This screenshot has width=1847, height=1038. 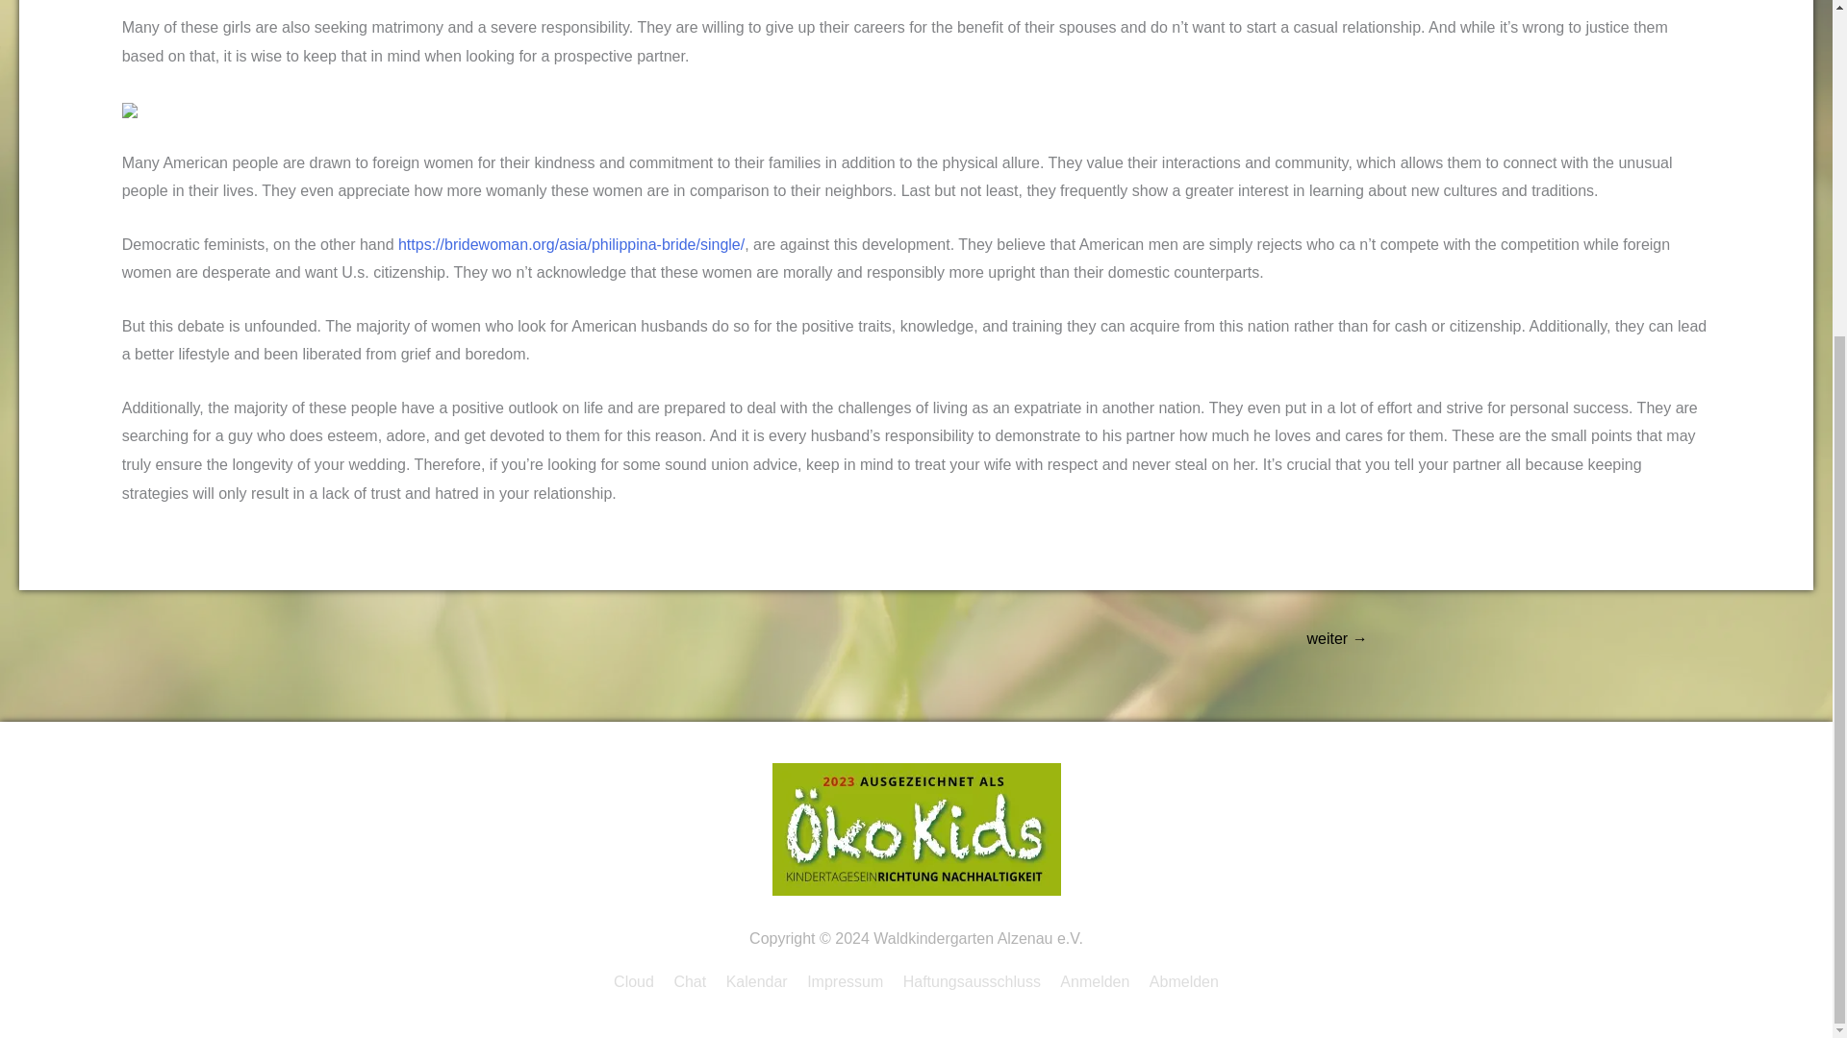 I want to click on Kalendar, so click(x=756, y=982).